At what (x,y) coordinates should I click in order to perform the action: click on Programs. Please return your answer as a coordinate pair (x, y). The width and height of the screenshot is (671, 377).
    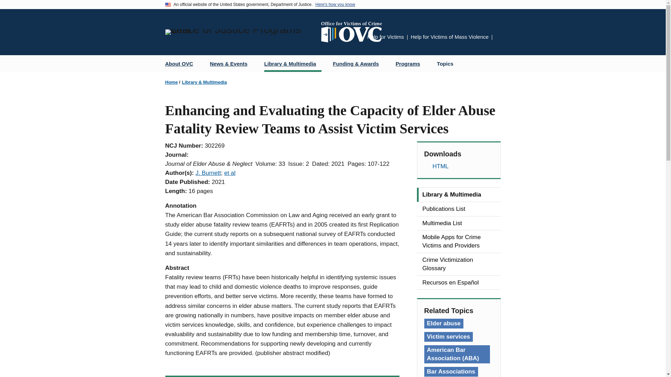
    Looking at the image, I should click on (410, 64).